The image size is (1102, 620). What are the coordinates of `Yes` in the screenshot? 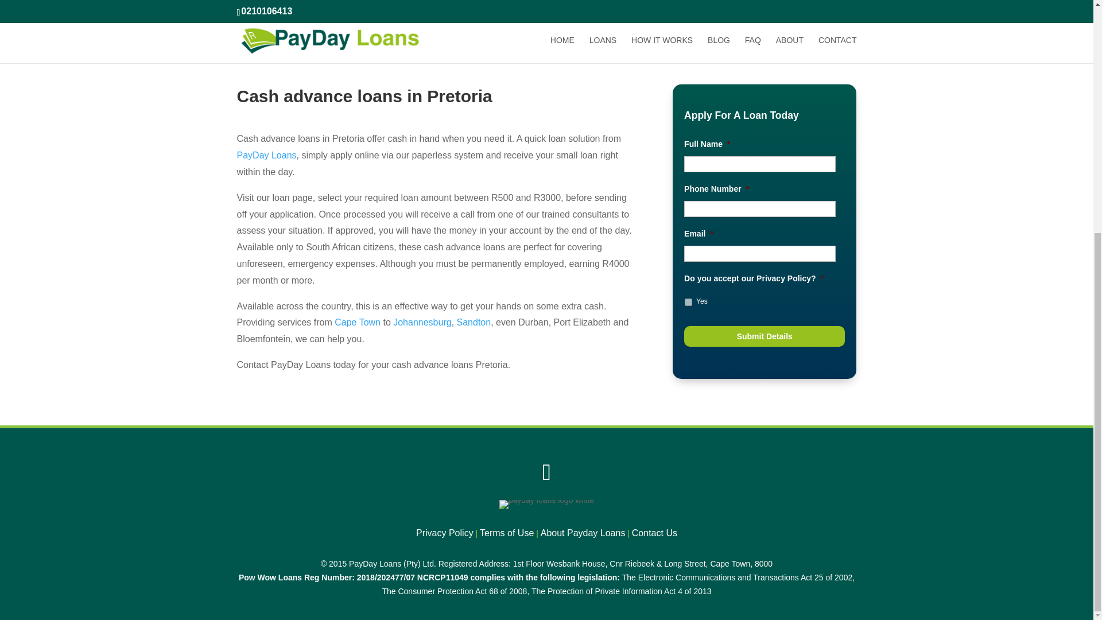 It's located at (688, 302).